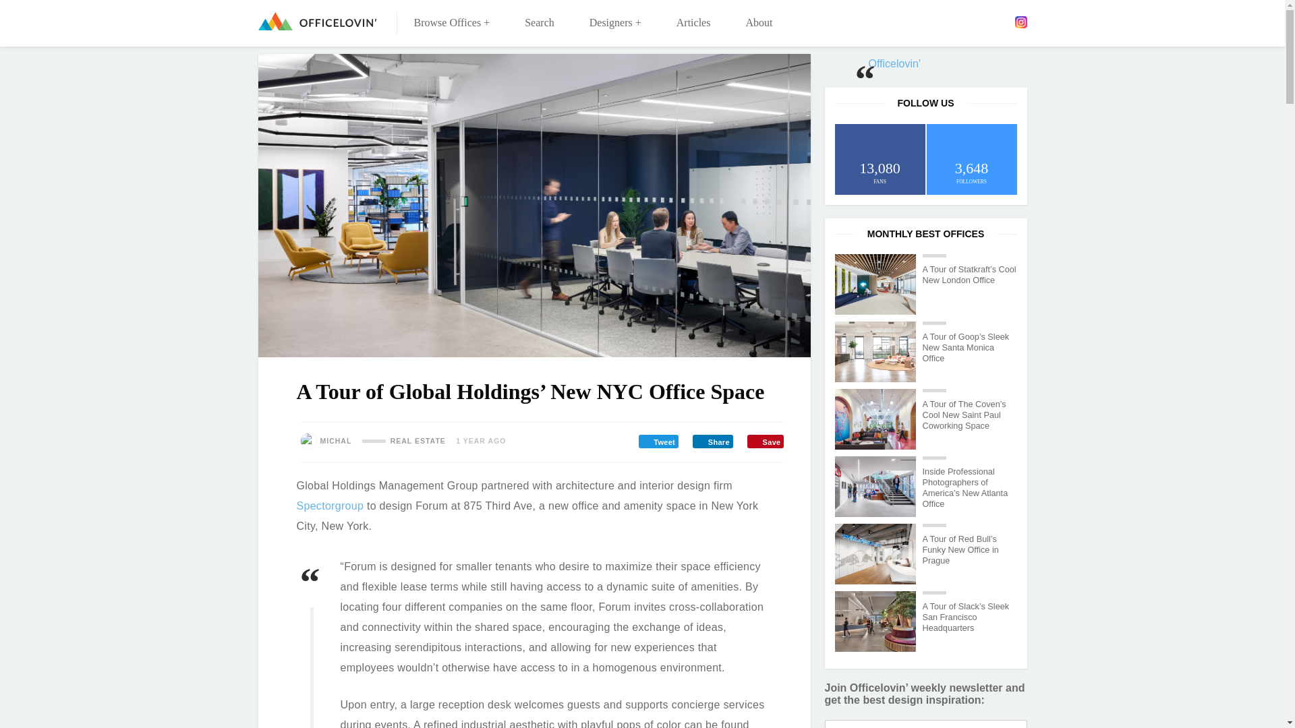 This screenshot has width=1295, height=728. What do you see at coordinates (712, 441) in the screenshot?
I see `Share link on LinkedIn` at bounding box center [712, 441].